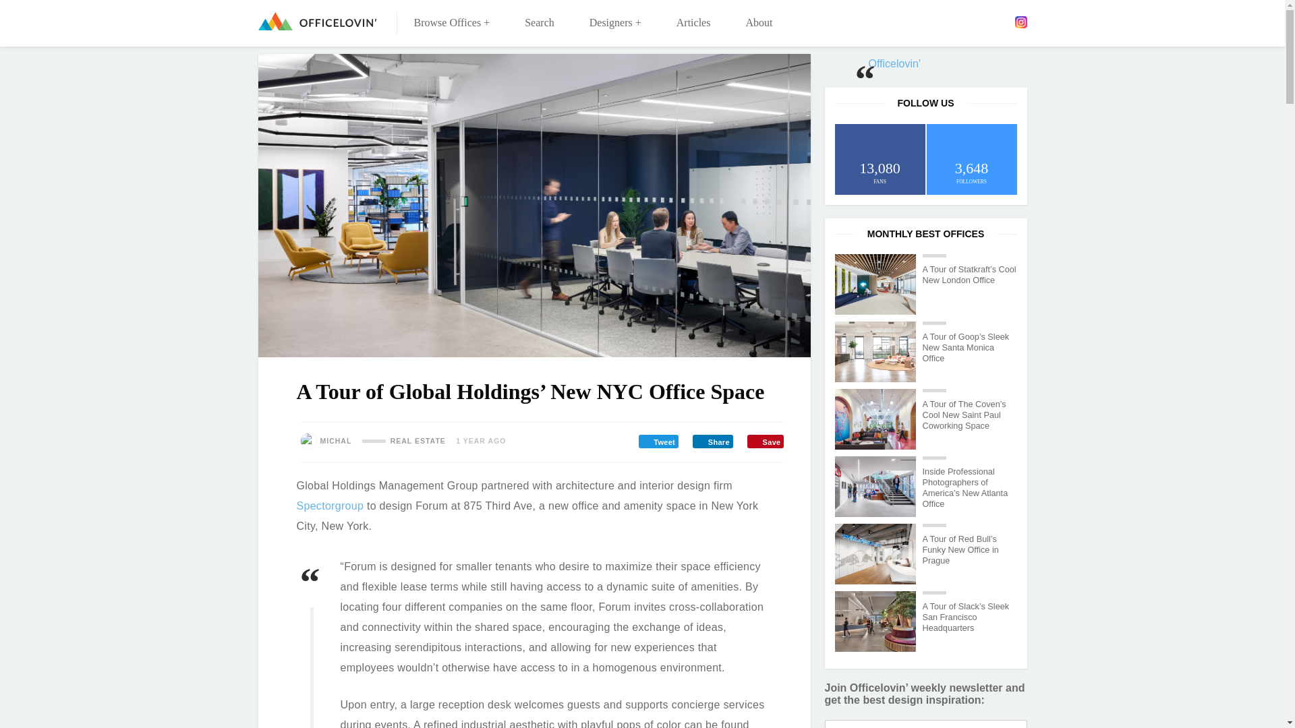 This screenshot has width=1295, height=728. What do you see at coordinates (712, 441) in the screenshot?
I see `Share link on LinkedIn` at bounding box center [712, 441].